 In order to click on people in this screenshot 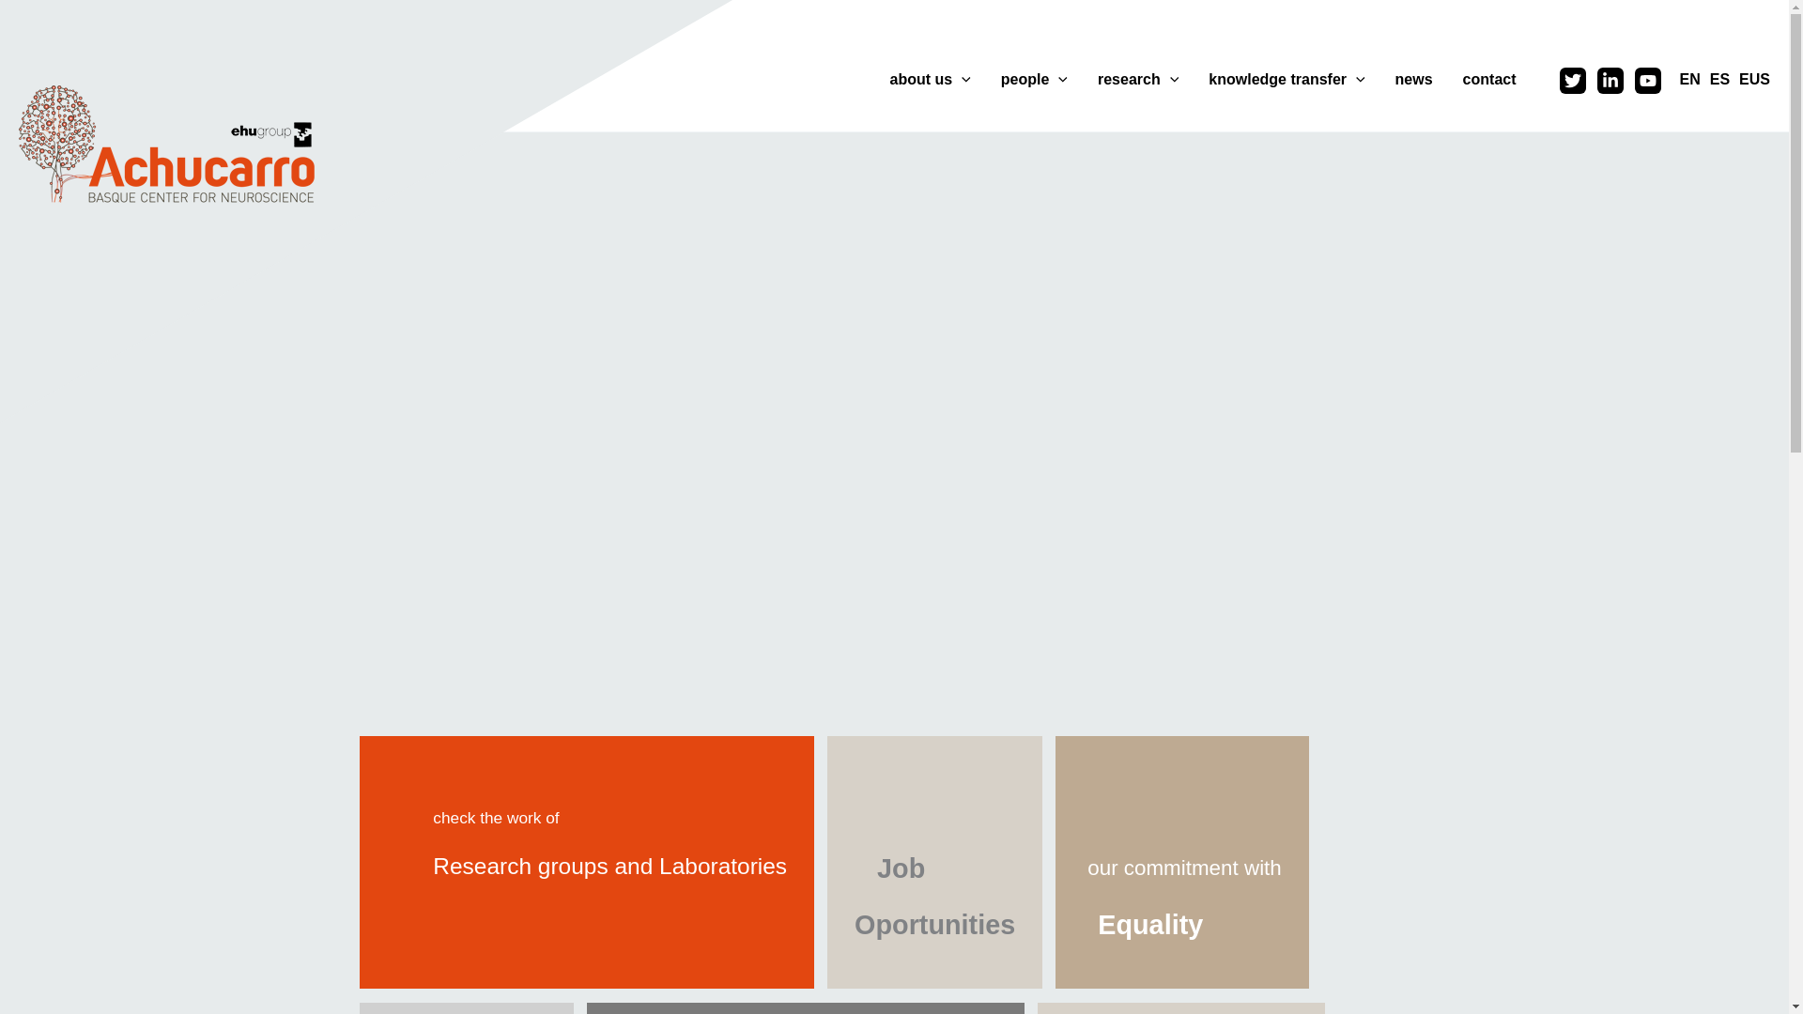, I will do `click(1035, 79)`.